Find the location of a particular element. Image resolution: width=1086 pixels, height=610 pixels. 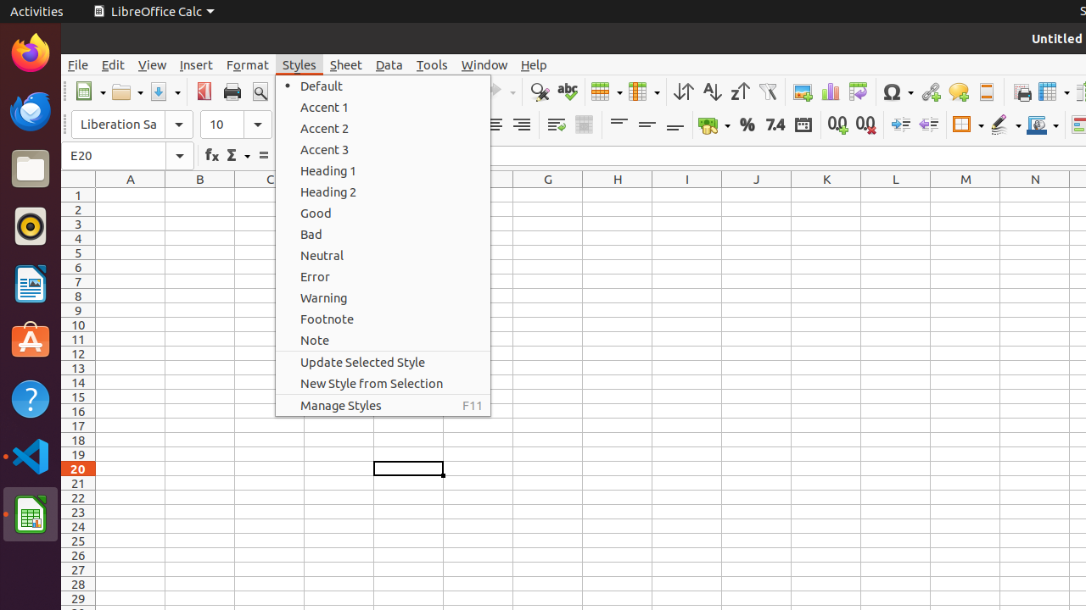

Print Preview is located at coordinates (260, 91).